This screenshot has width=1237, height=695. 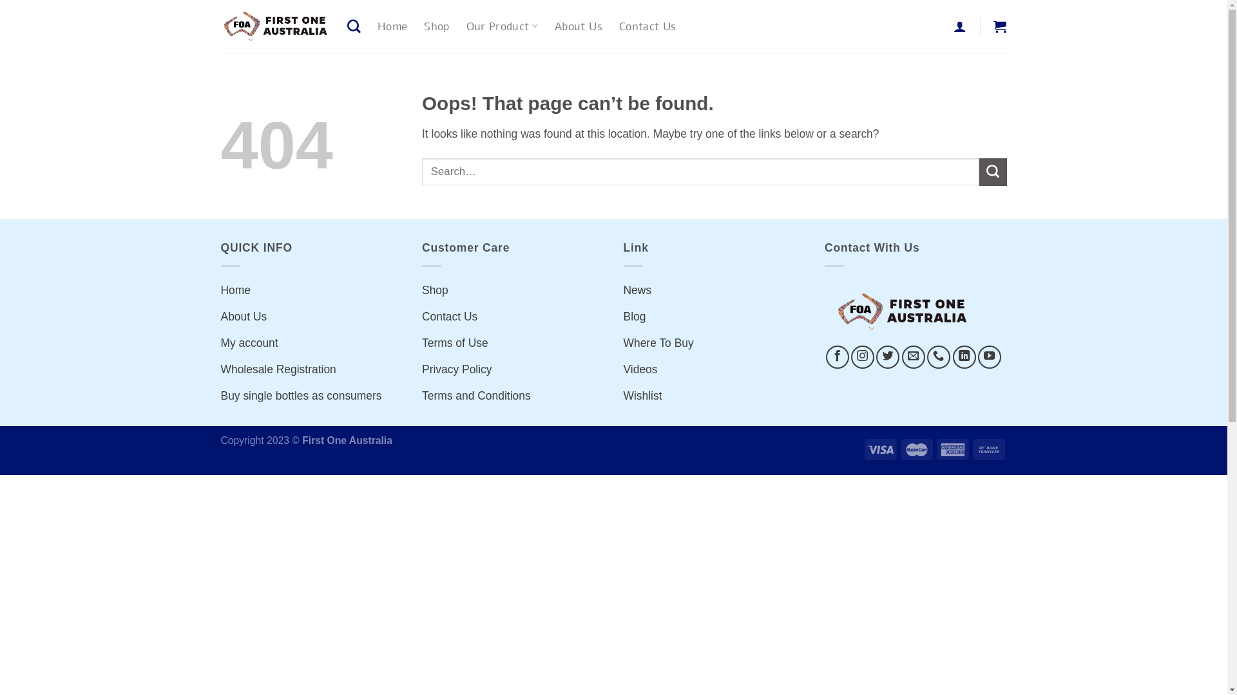 What do you see at coordinates (437, 26) in the screenshot?
I see `Shop` at bounding box center [437, 26].